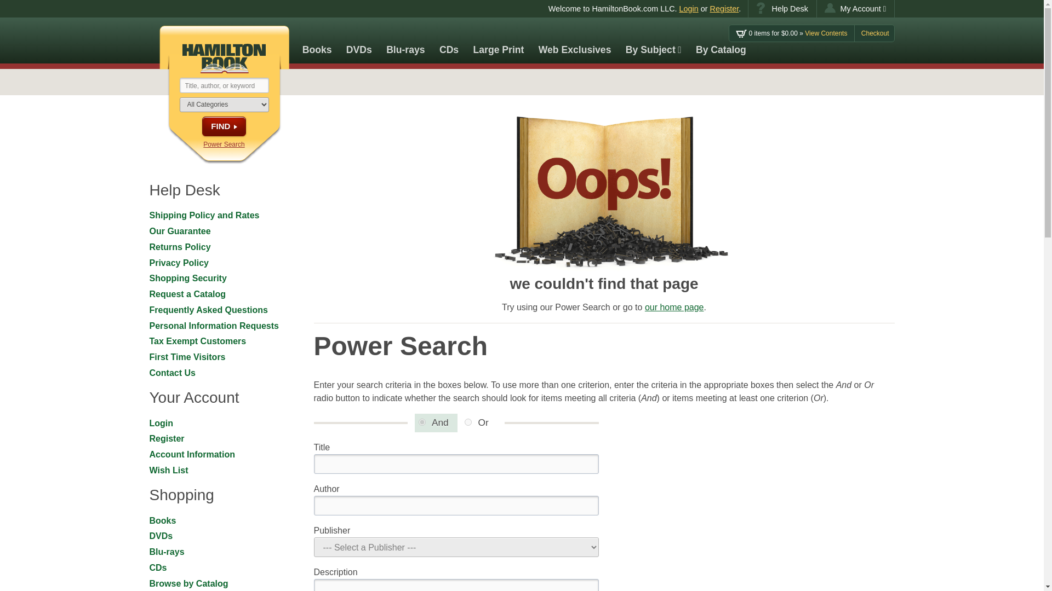 The height and width of the screenshot is (591, 1052). Describe the element at coordinates (317, 40) in the screenshot. I see `Books` at that location.